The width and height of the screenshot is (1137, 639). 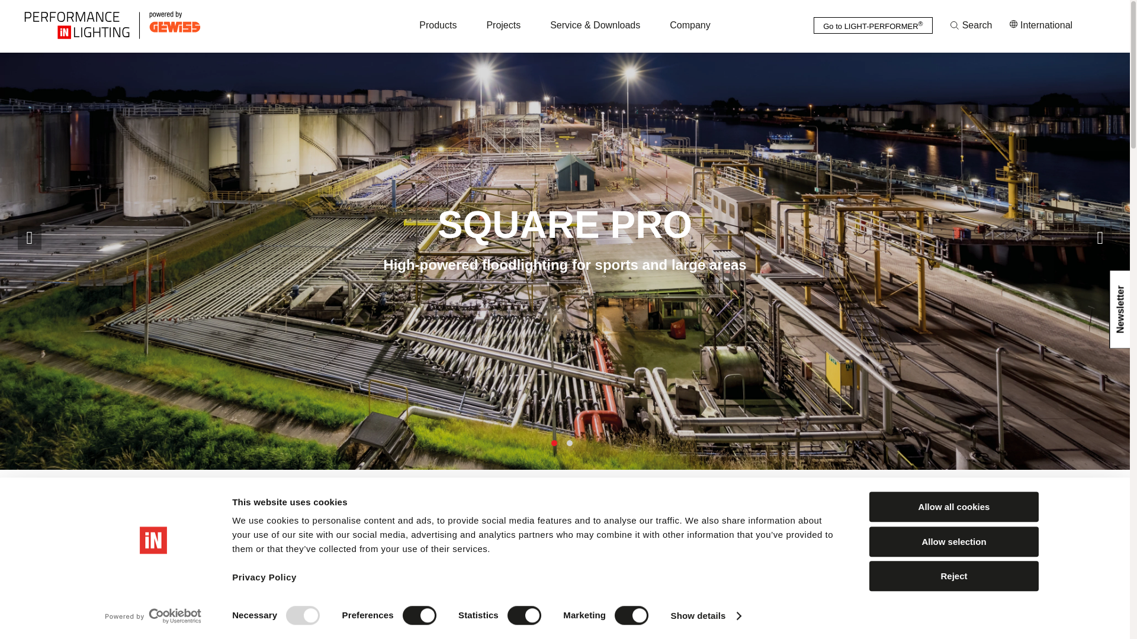 What do you see at coordinates (689, 25) in the screenshot?
I see `Company` at bounding box center [689, 25].